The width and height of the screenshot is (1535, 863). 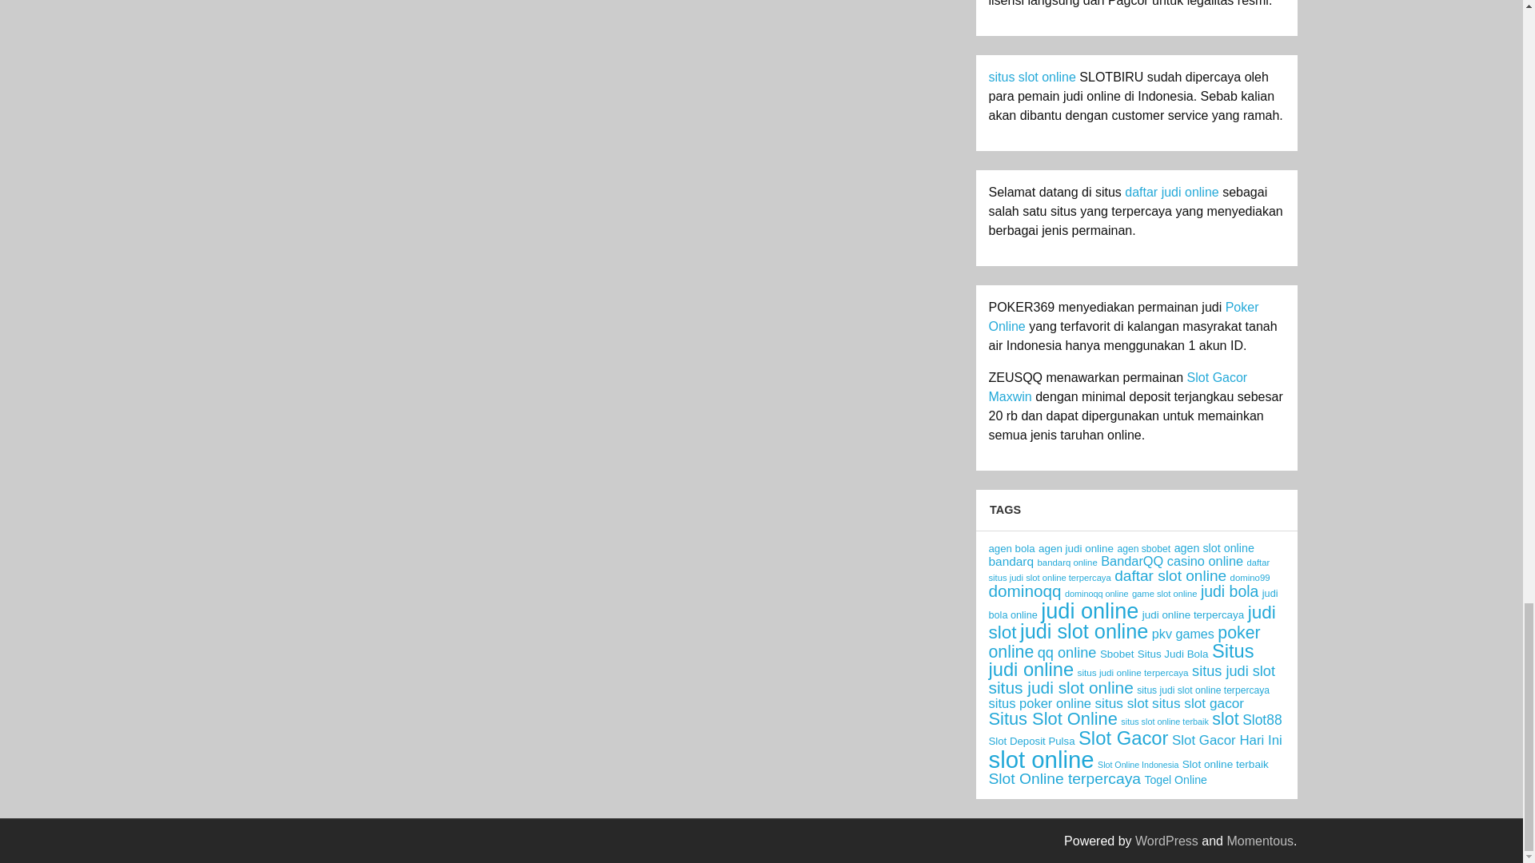 What do you see at coordinates (1167, 841) in the screenshot?
I see `WordPress` at bounding box center [1167, 841].